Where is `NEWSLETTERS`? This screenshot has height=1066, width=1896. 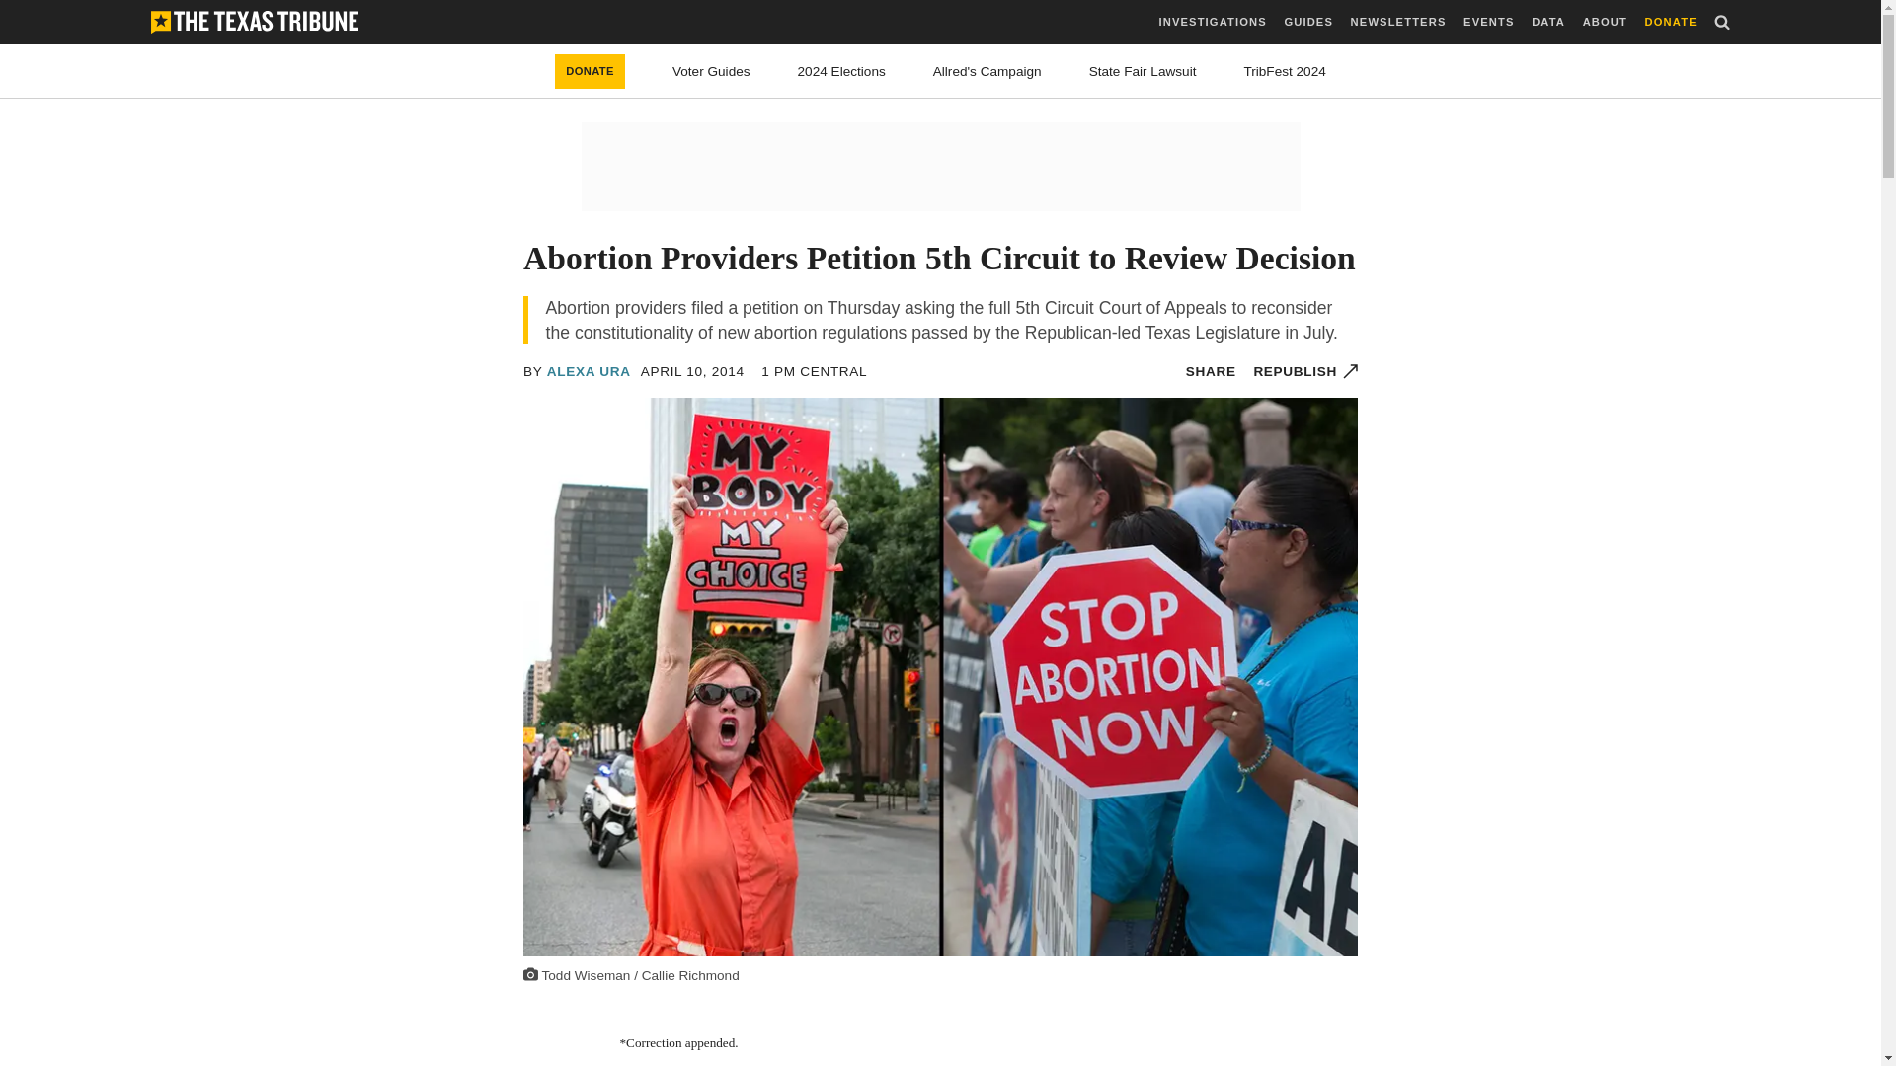
NEWSLETTERS is located at coordinates (1398, 22).